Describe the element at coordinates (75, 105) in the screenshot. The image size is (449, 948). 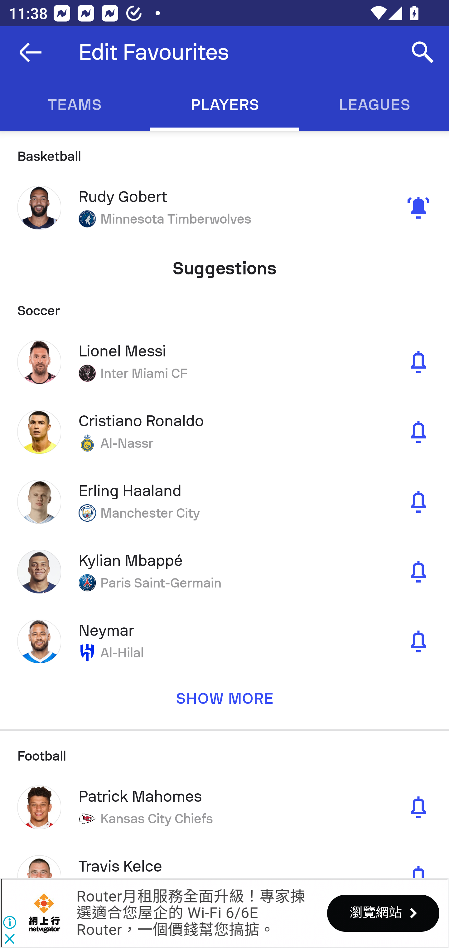
I see `Teams TEAMS` at that location.